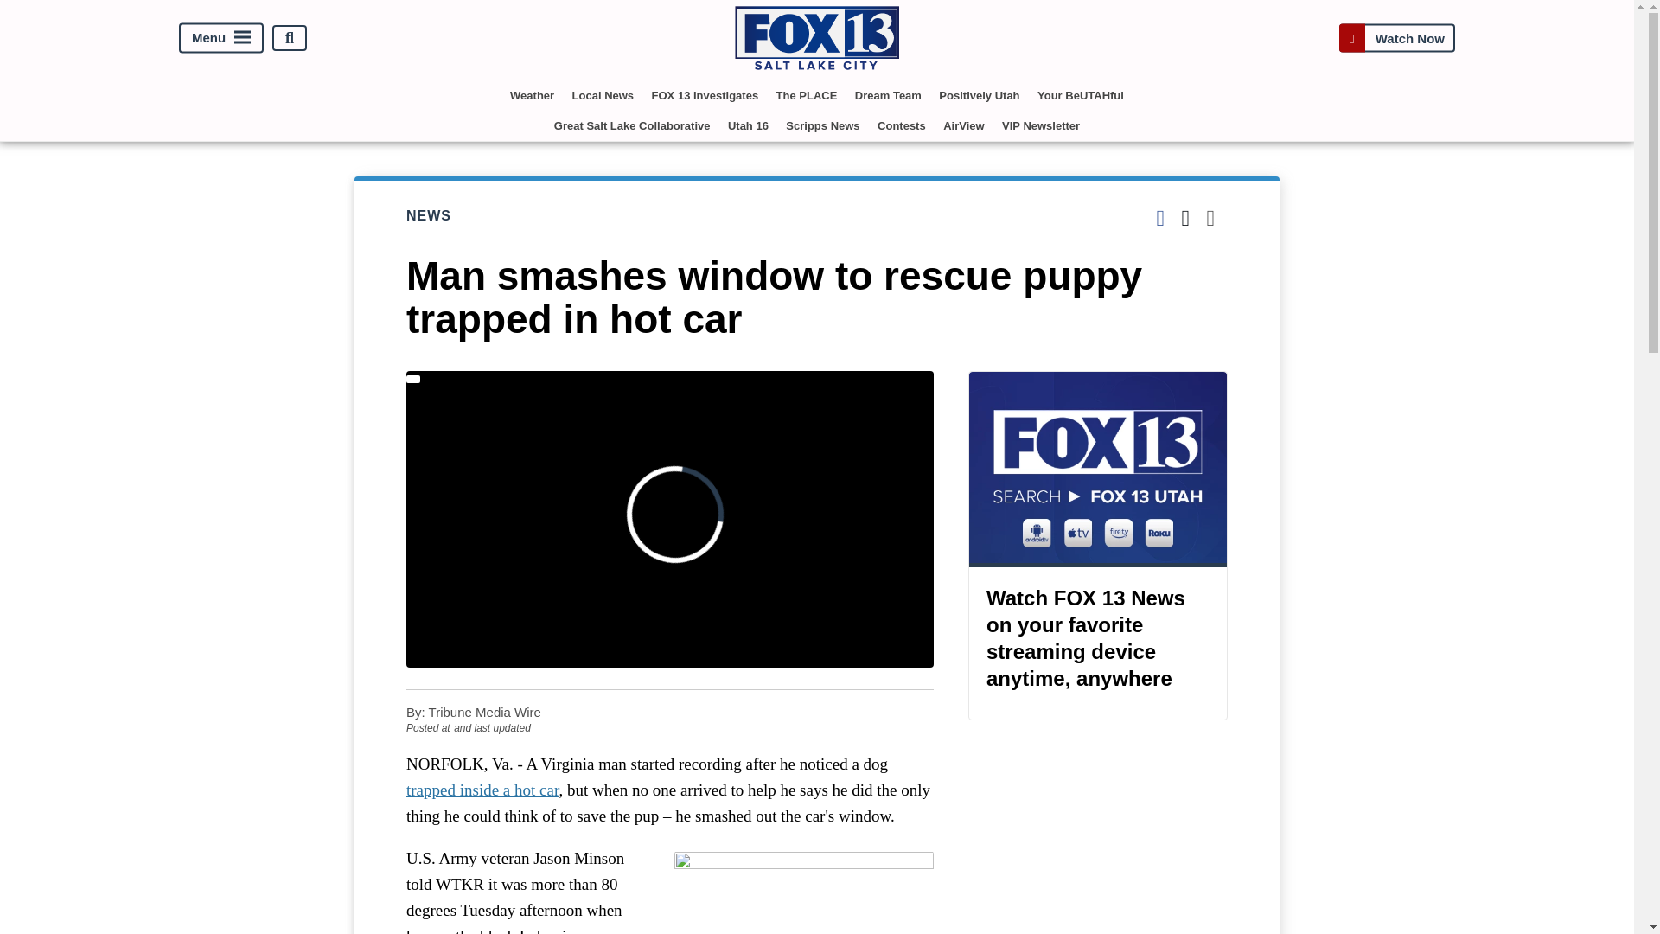 The width and height of the screenshot is (1660, 934). Describe the element at coordinates (1396, 38) in the screenshot. I see `Watch Now` at that location.